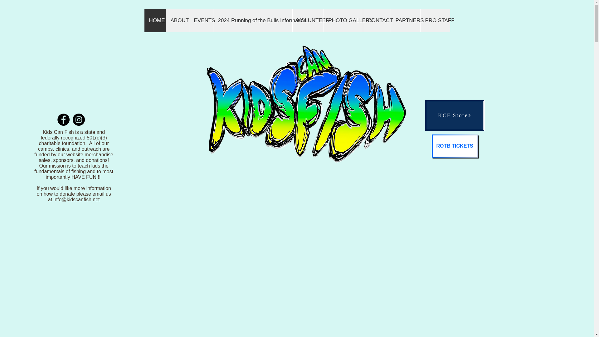 The height and width of the screenshot is (337, 599). I want to click on HOME, so click(155, 21).